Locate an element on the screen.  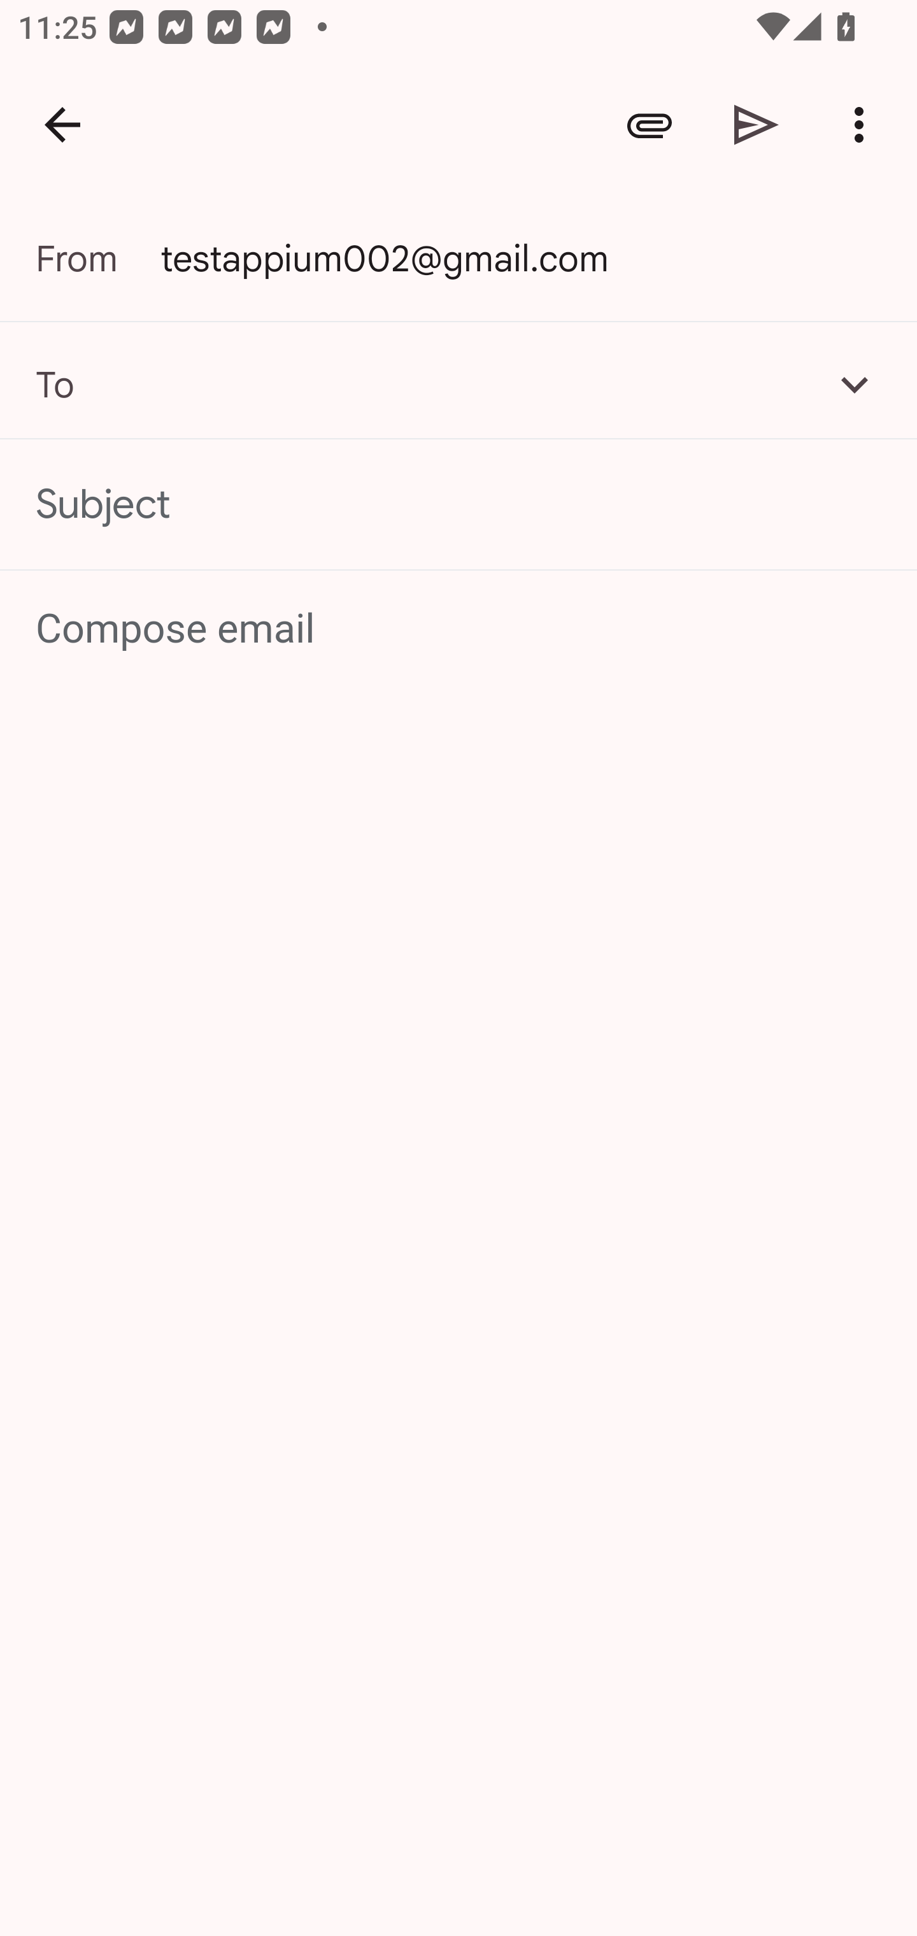
From is located at coordinates (98, 259).